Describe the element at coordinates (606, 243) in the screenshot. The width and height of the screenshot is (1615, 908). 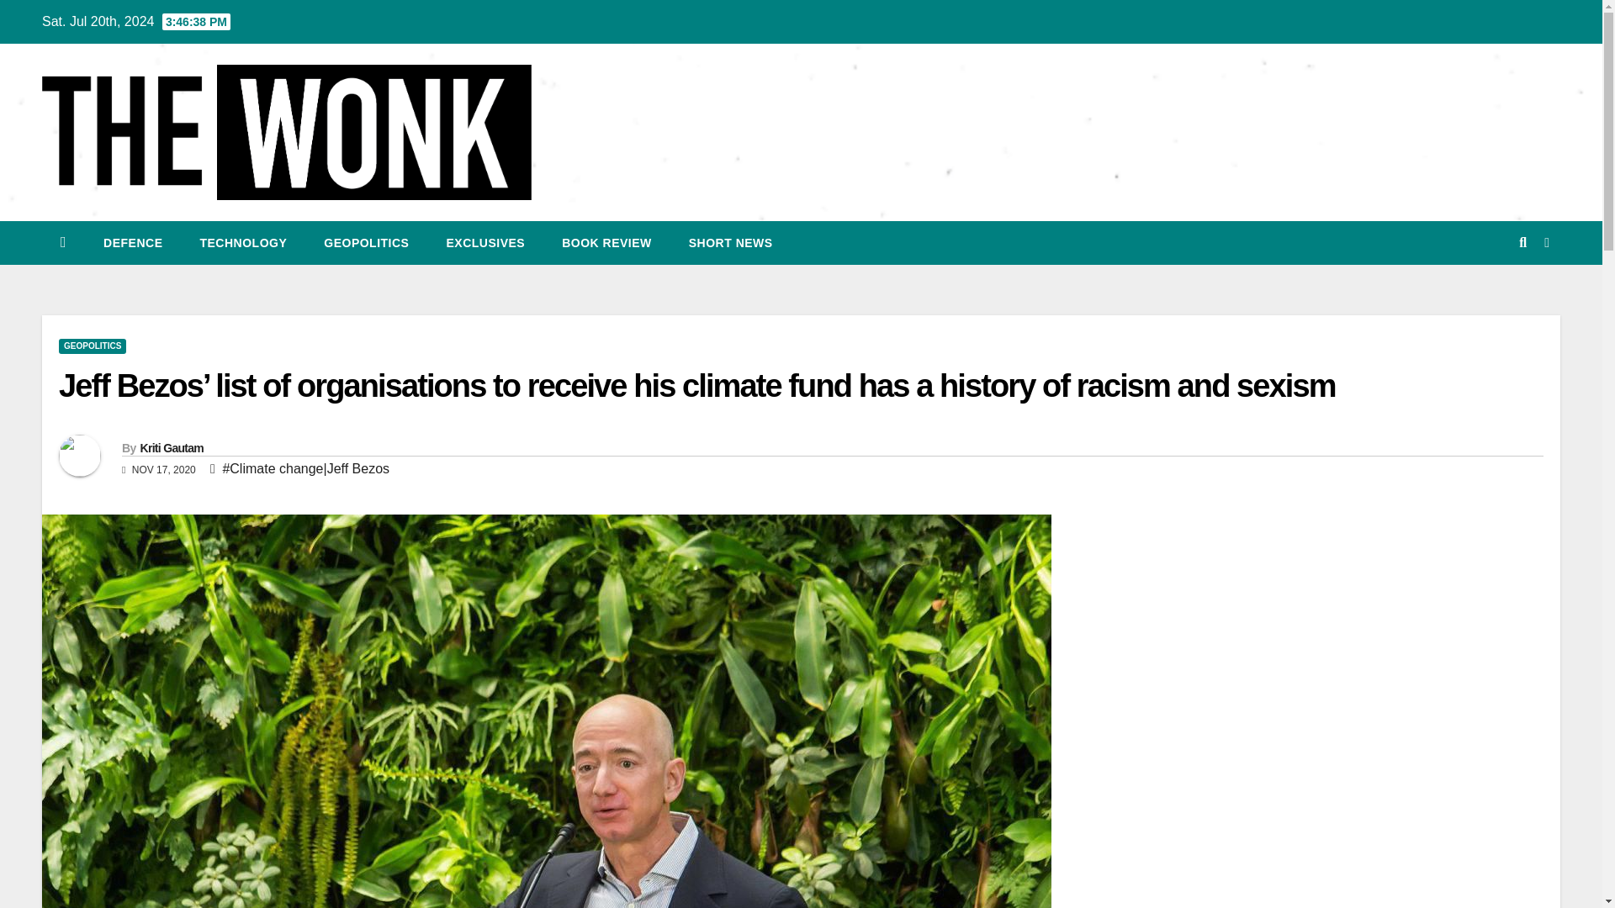
I see `BOOK REVIEW` at that location.